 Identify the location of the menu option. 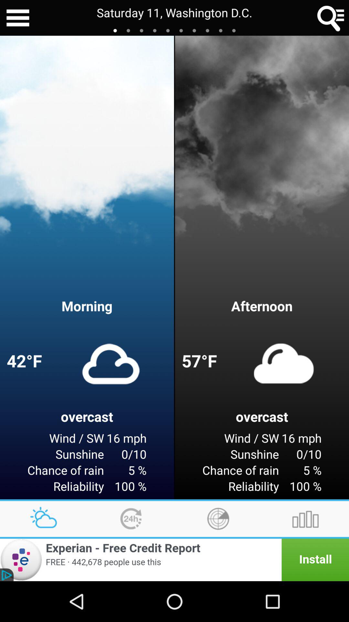
(18, 18).